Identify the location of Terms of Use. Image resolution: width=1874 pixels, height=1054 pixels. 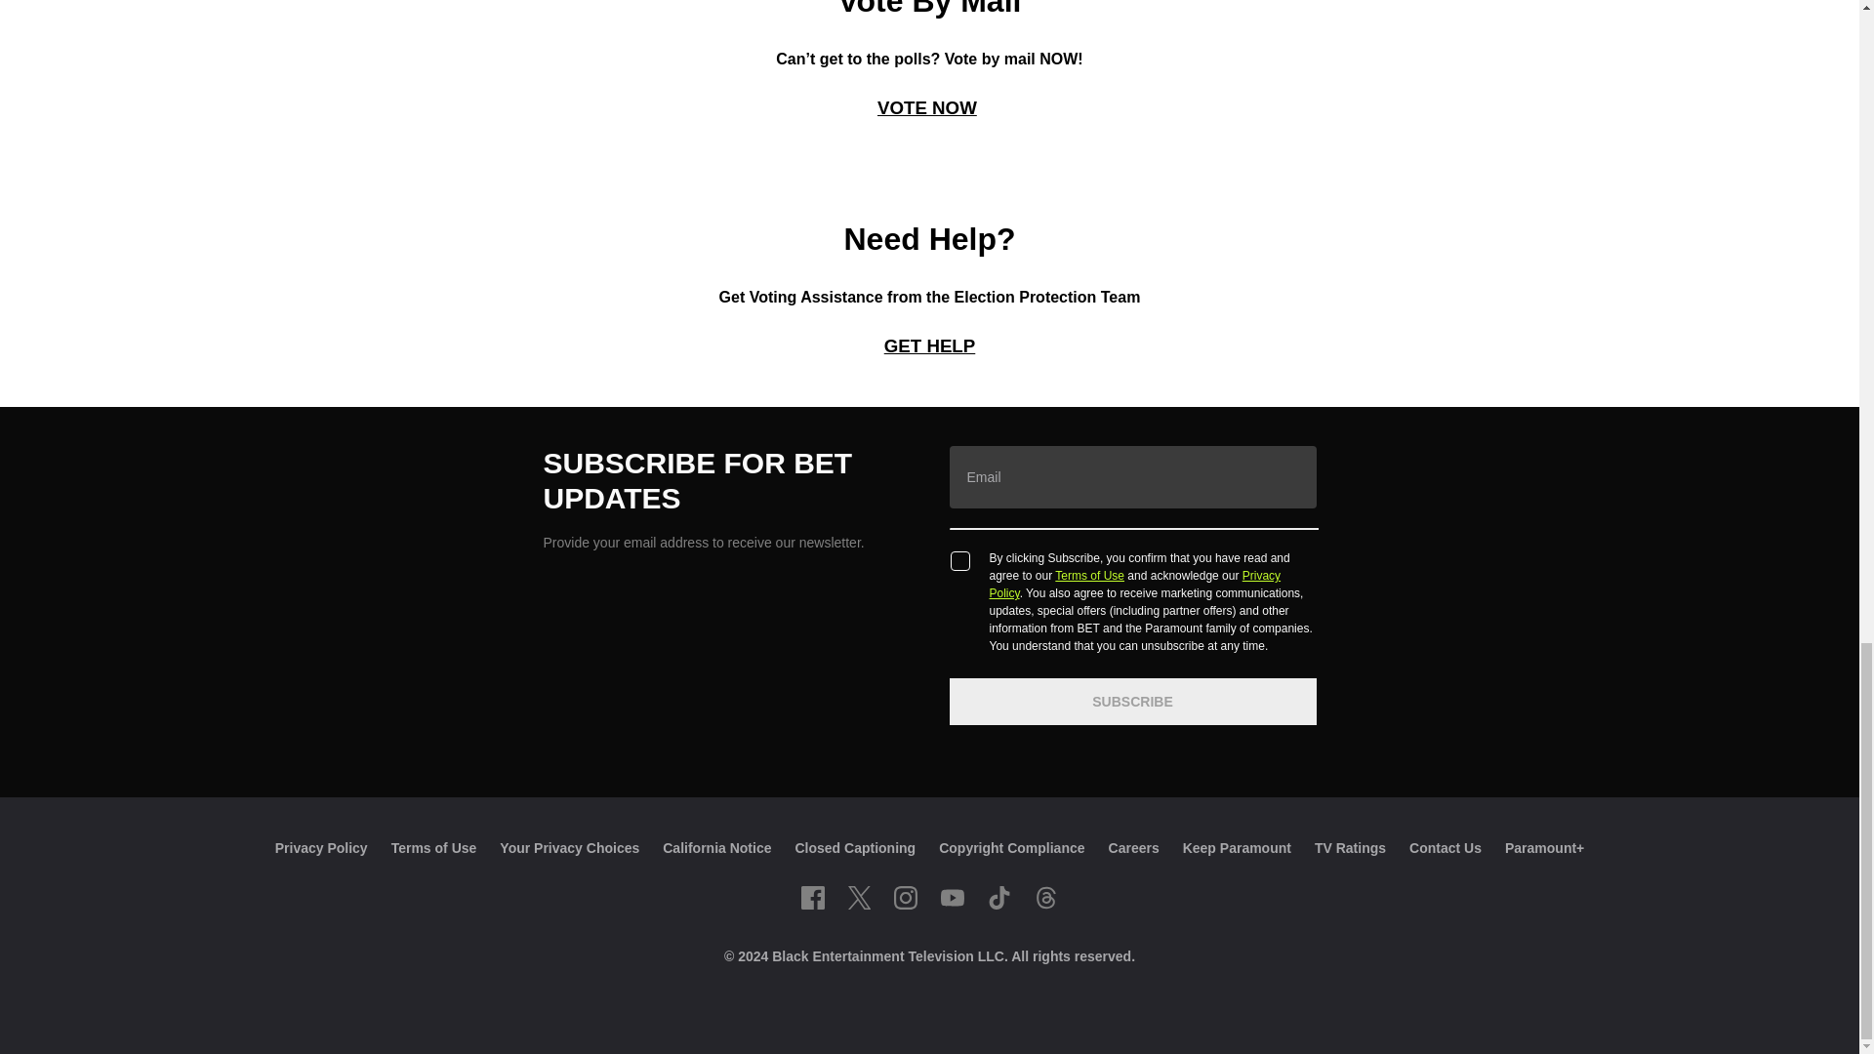
(434, 847).